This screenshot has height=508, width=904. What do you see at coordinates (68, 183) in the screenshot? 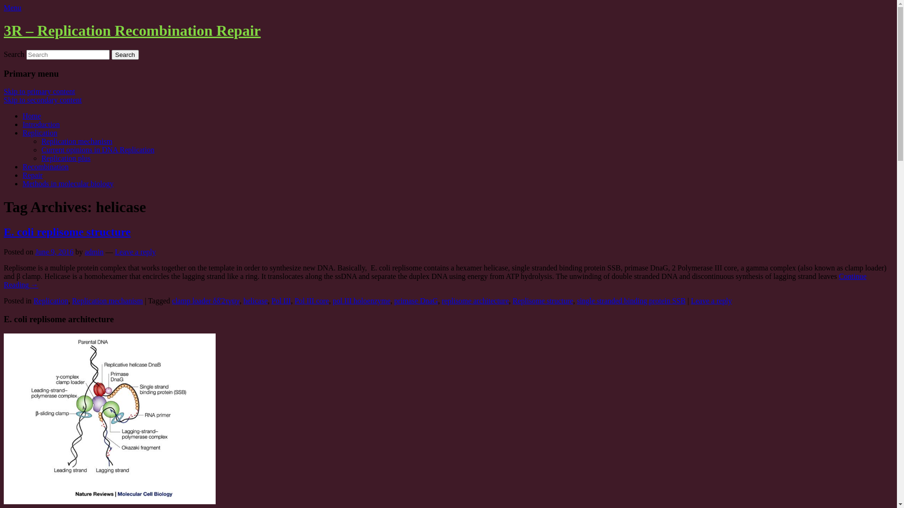
I see `Methods in molecular biology` at bounding box center [68, 183].